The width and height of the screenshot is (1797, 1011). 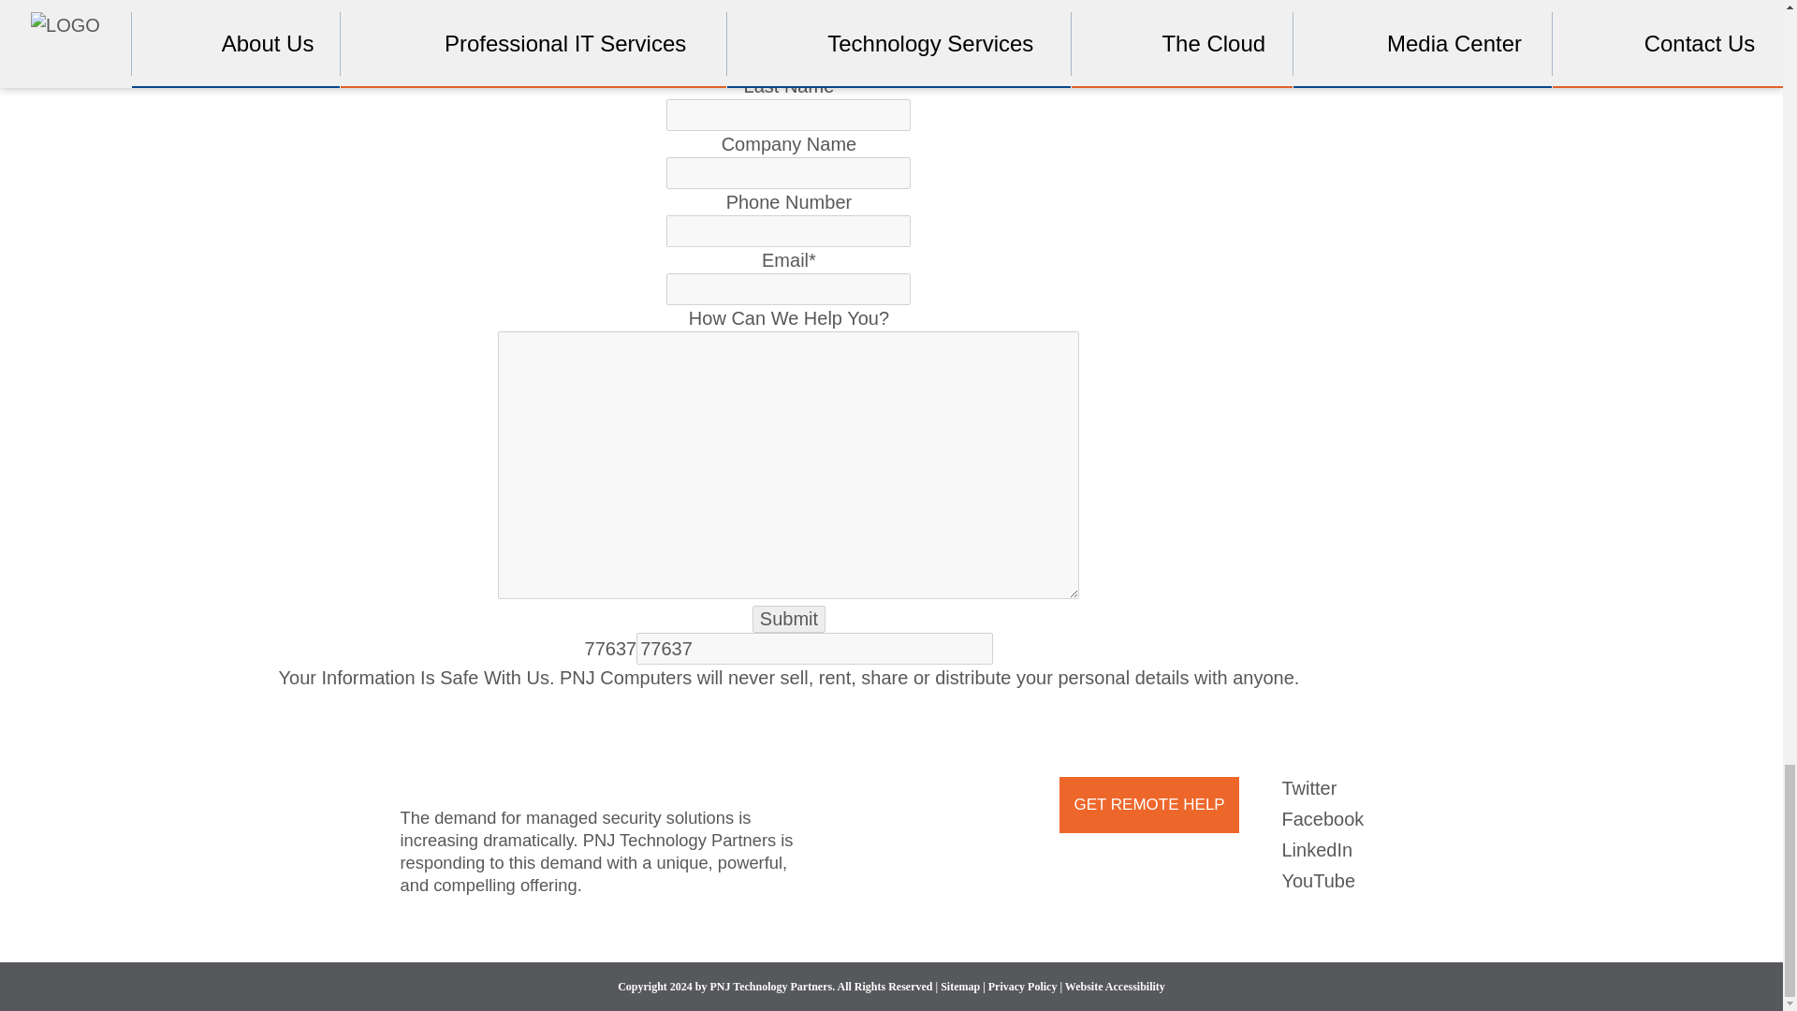 What do you see at coordinates (814, 648) in the screenshot?
I see `77637` at bounding box center [814, 648].